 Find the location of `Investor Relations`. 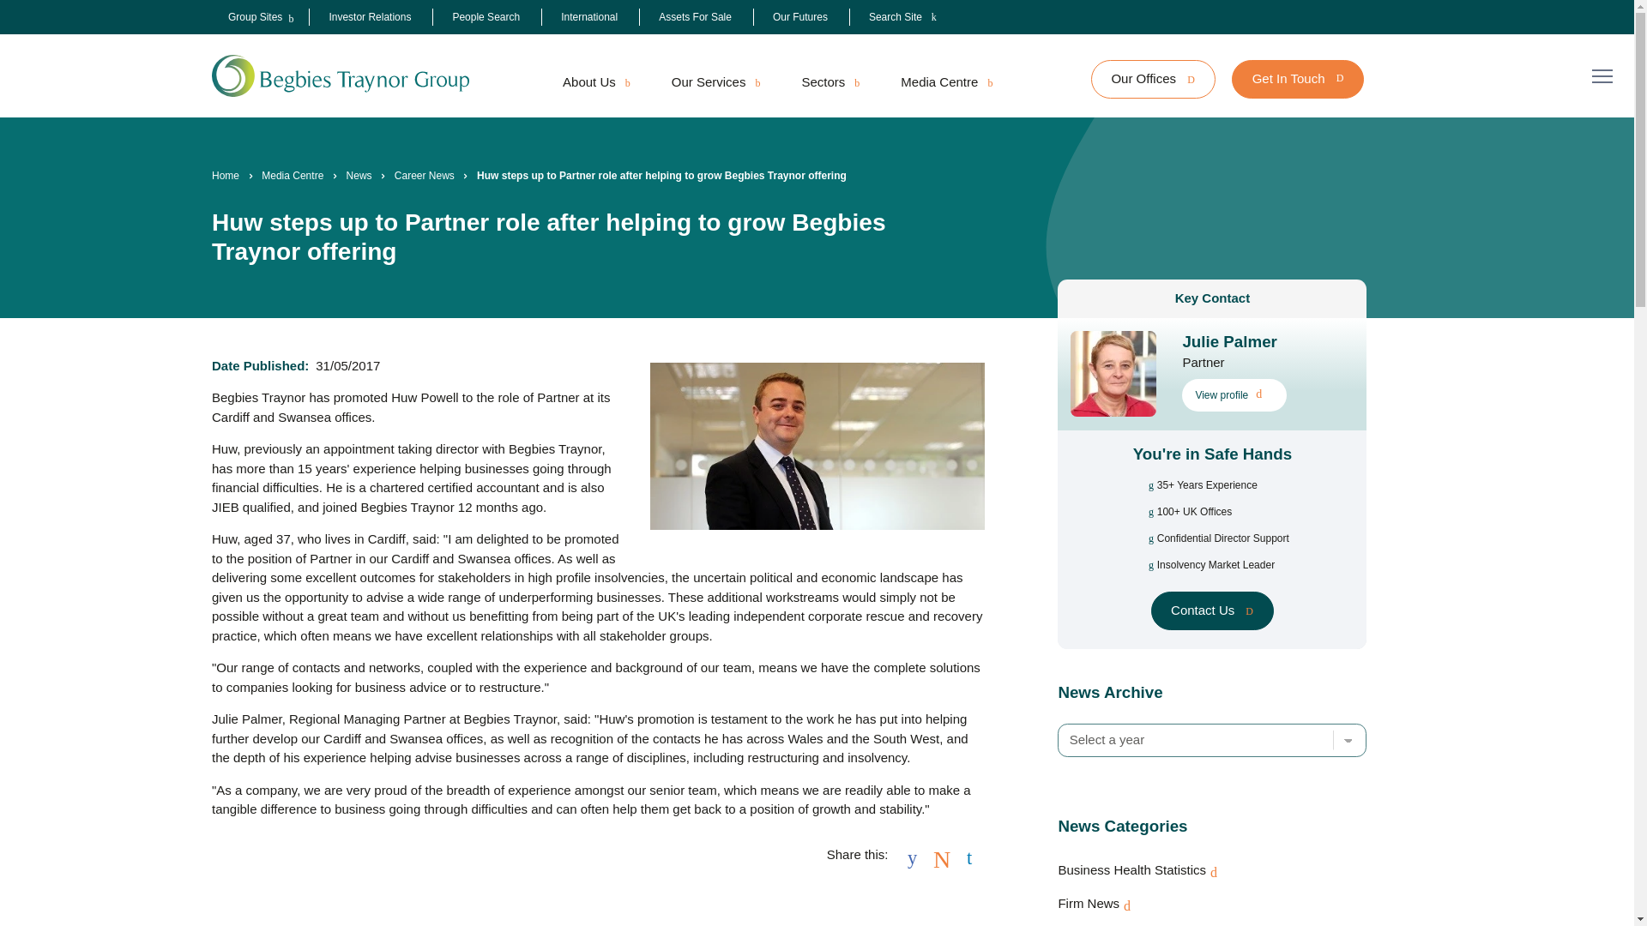

Investor Relations is located at coordinates (369, 17).